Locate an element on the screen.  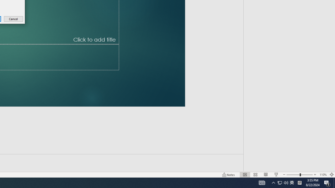
Web Layout is located at coordinates (258, 167).